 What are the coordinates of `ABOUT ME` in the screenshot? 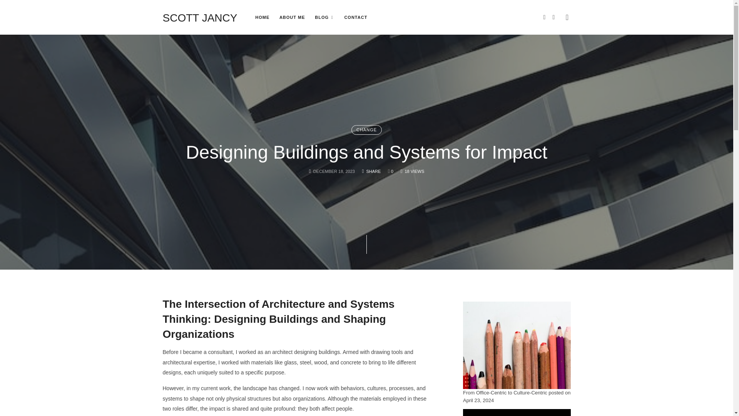 It's located at (200, 17).